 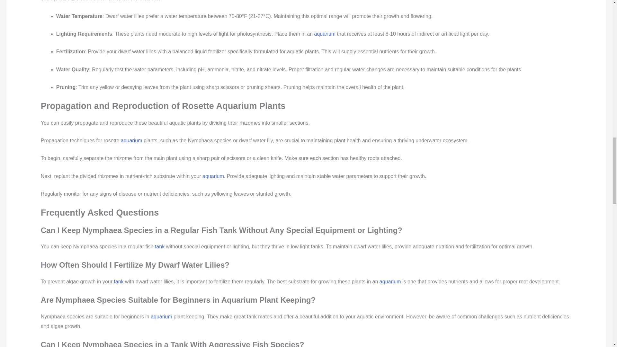 What do you see at coordinates (325, 34) in the screenshot?
I see `aquarium` at bounding box center [325, 34].